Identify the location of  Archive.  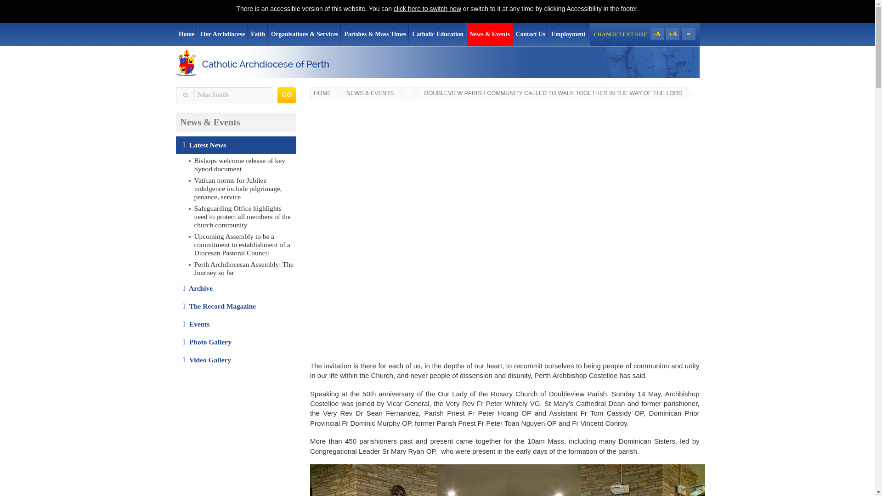
(236, 288).